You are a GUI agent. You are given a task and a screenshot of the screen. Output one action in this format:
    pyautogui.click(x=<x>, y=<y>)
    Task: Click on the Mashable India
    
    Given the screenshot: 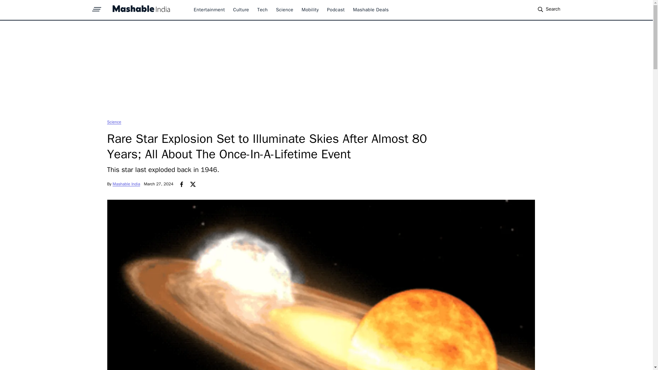 What is the action you would take?
    pyautogui.click(x=126, y=184)
    